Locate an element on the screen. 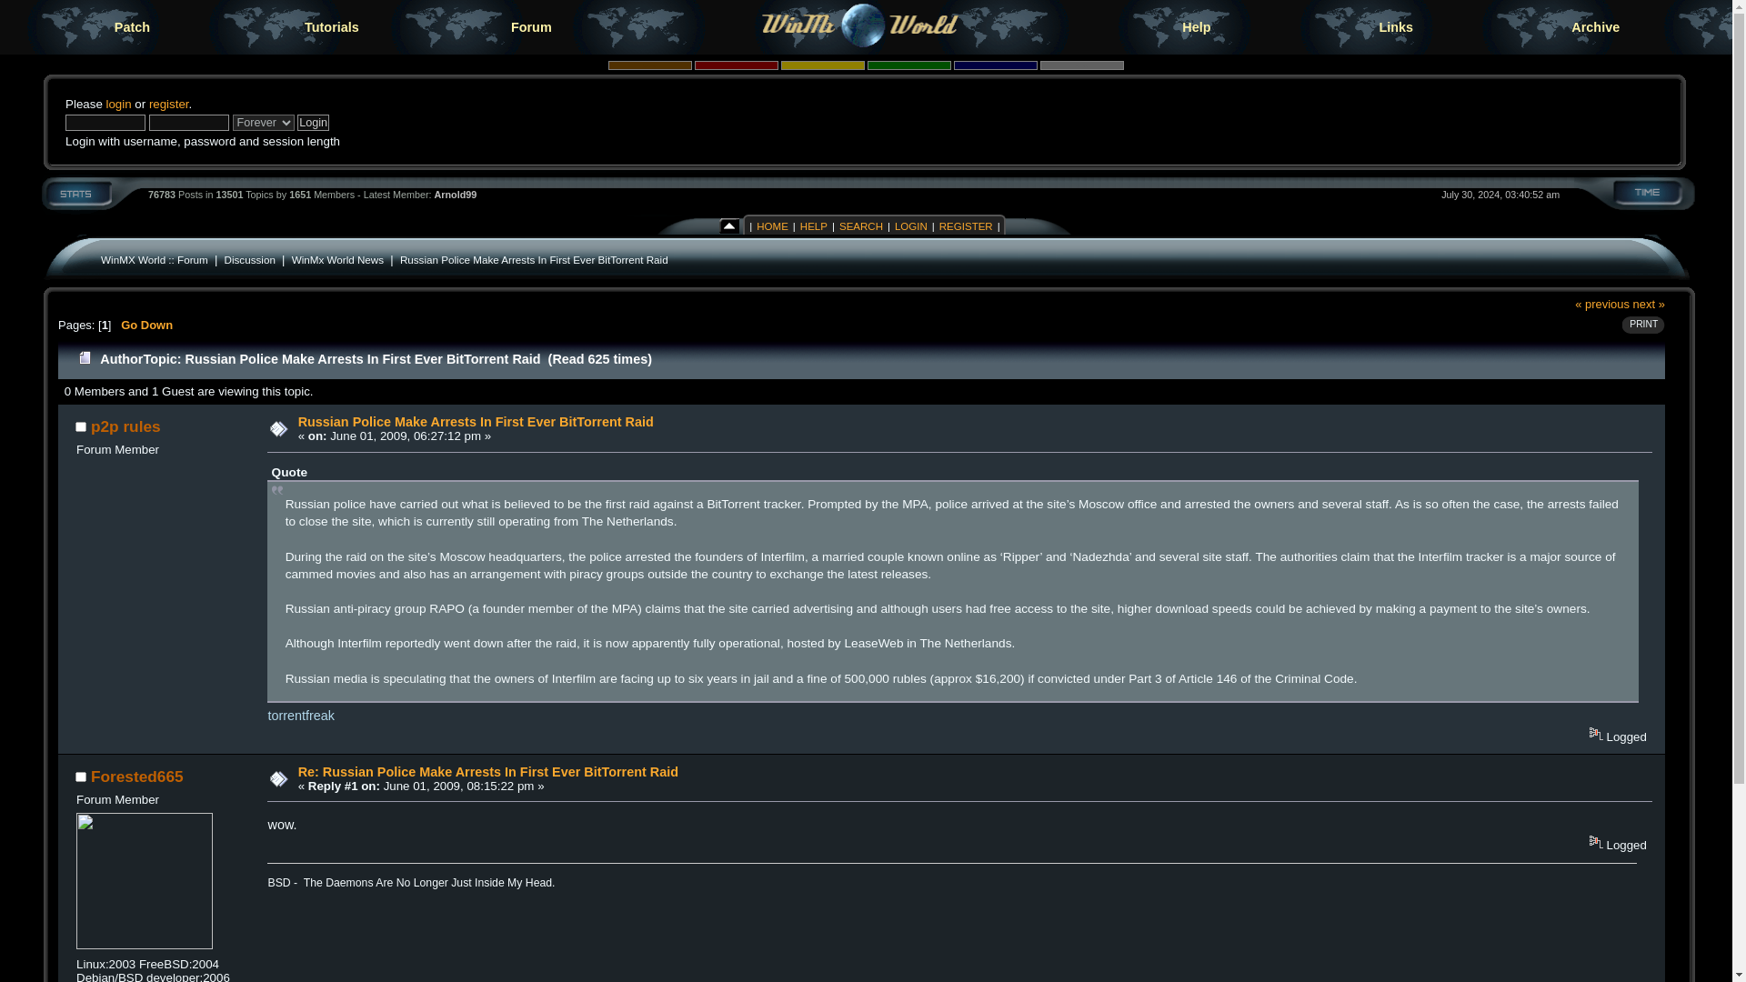  Russian Police Make Arrests In First Ever BitTorrent Raid is located at coordinates (534, 258).